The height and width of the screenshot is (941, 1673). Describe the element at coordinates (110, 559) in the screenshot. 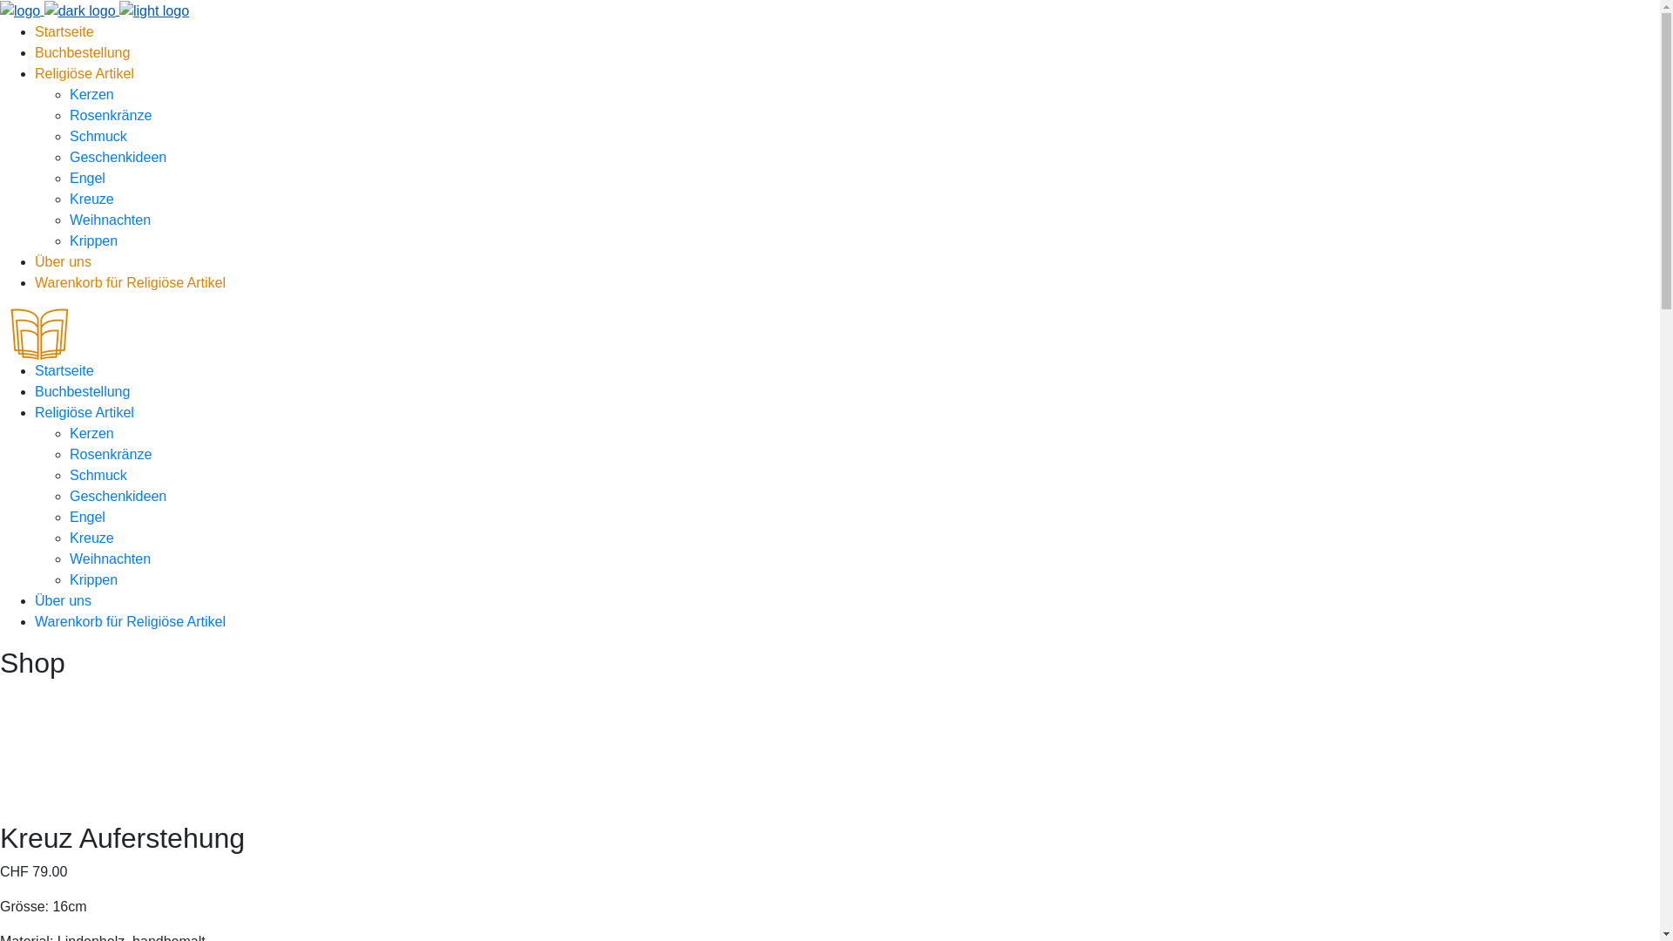

I see `Weihnachten` at that location.